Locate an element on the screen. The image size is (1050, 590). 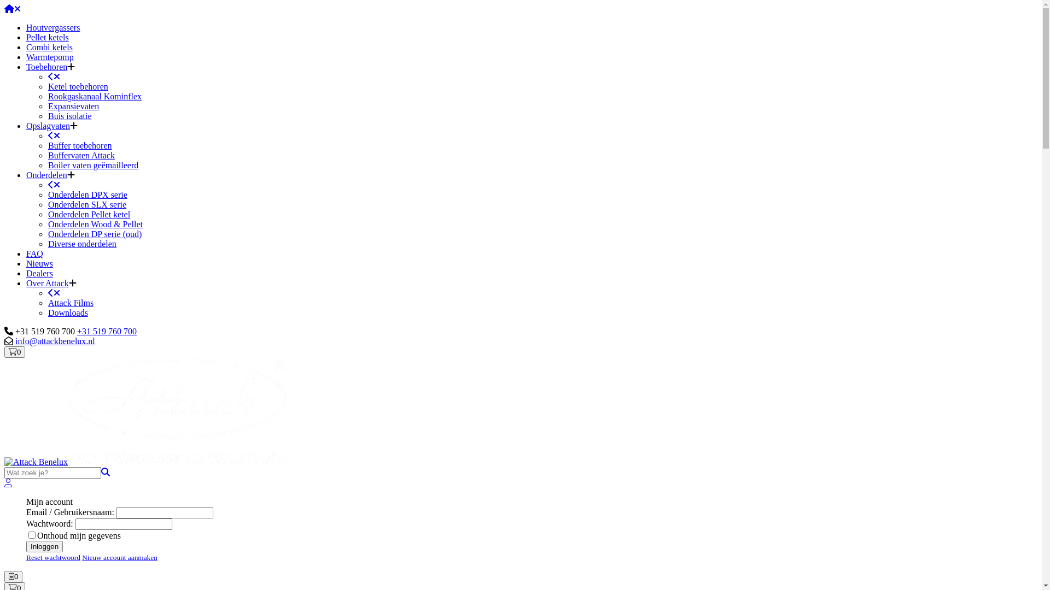
Expansievaten is located at coordinates (73, 106).